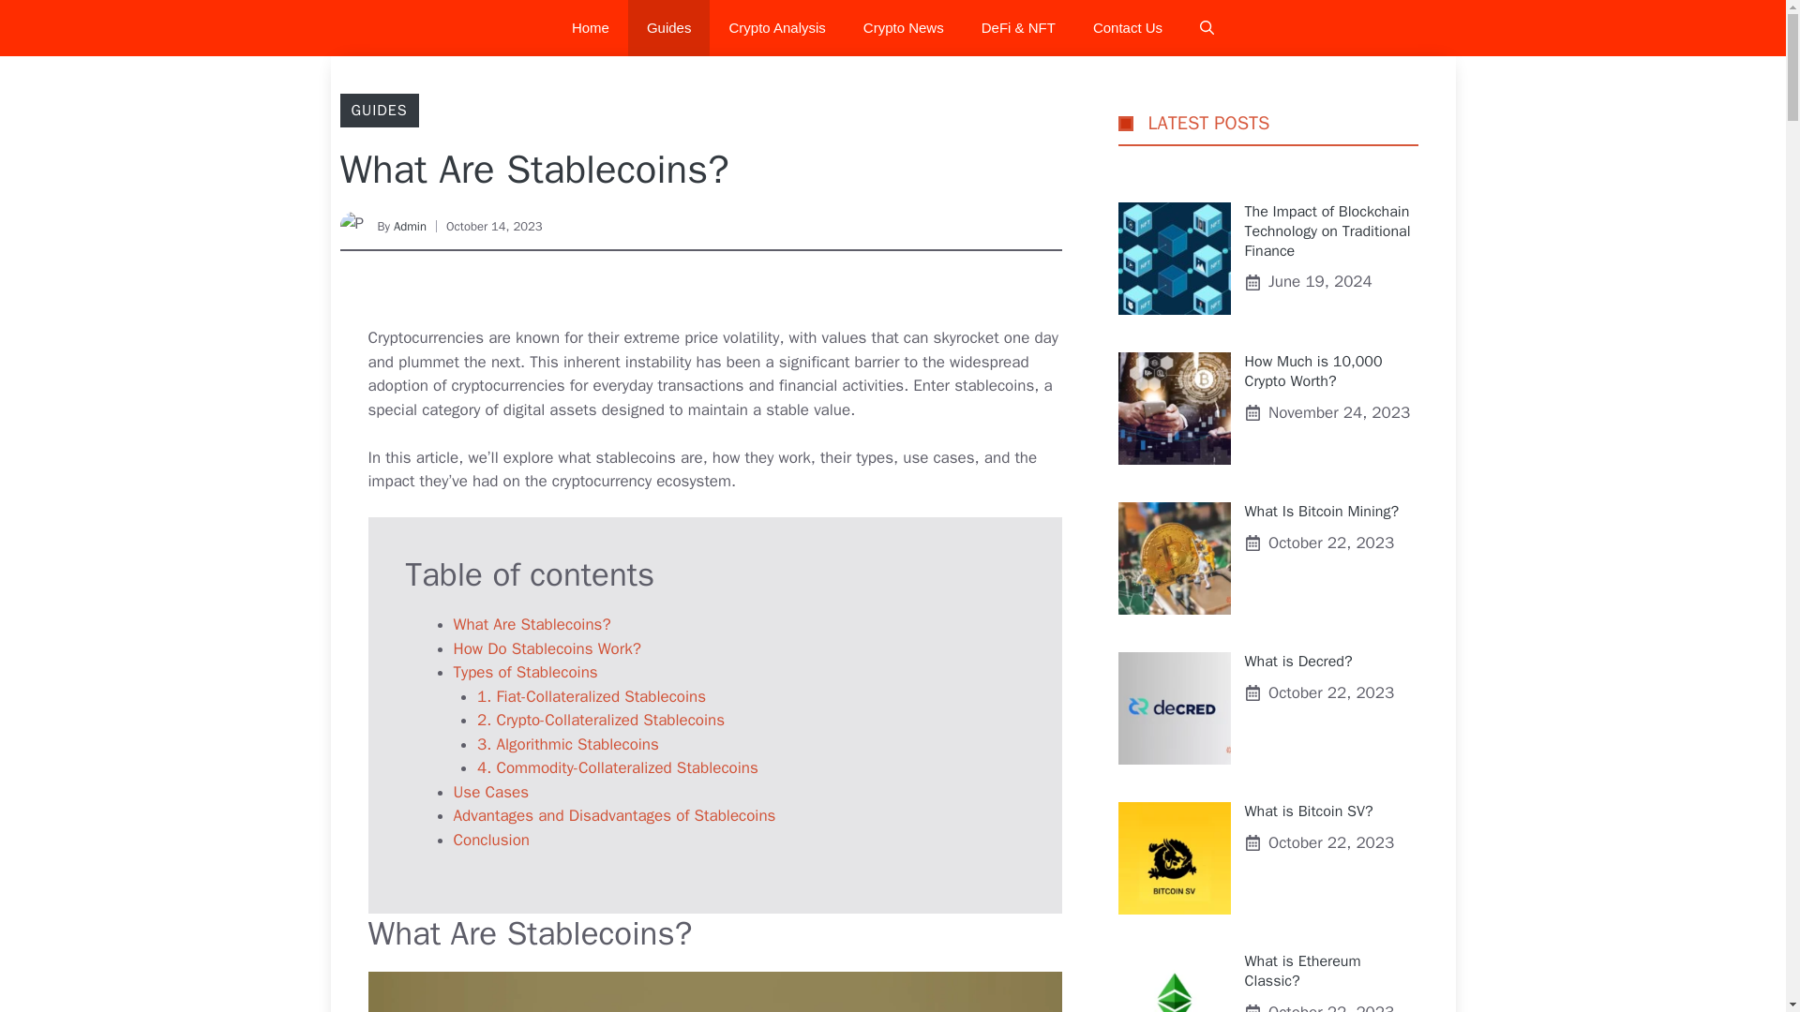 The height and width of the screenshot is (1012, 1800). I want to click on GUIDES, so click(379, 111).